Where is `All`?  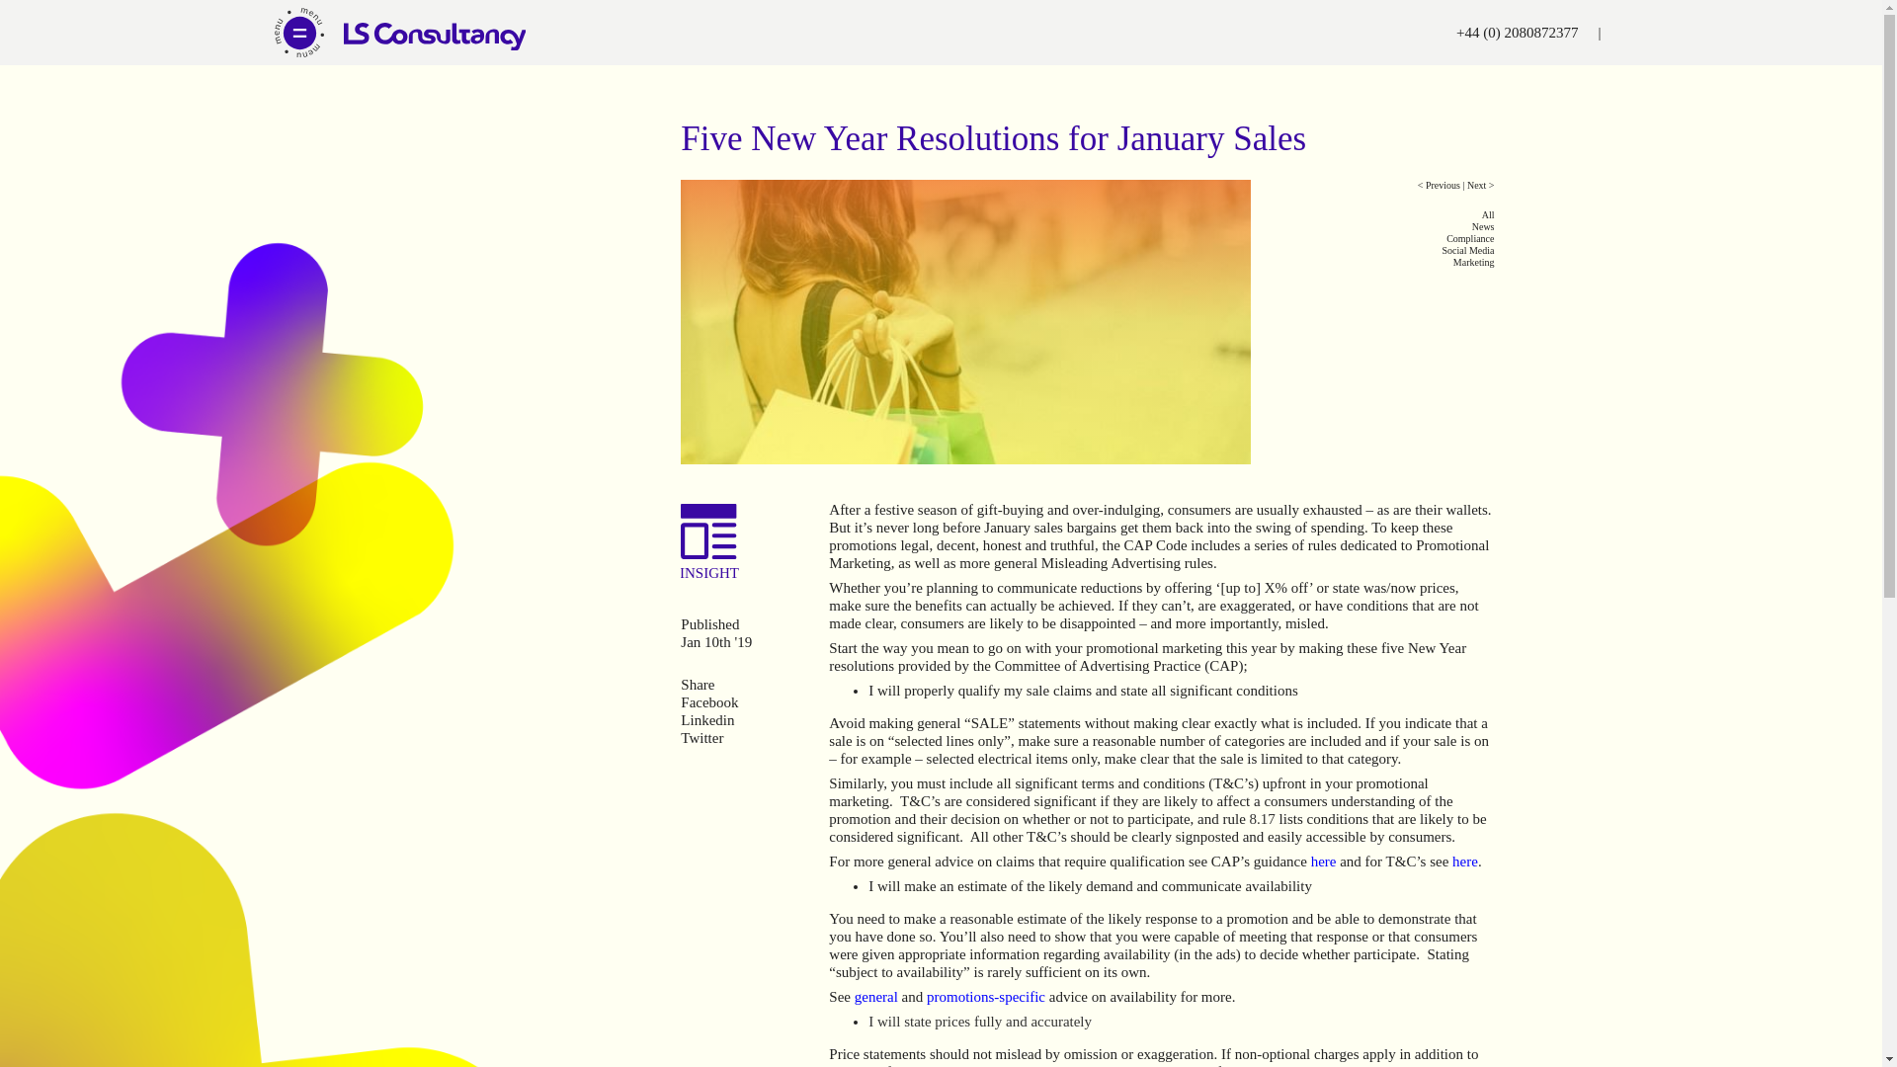
All is located at coordinates (1371, 214).